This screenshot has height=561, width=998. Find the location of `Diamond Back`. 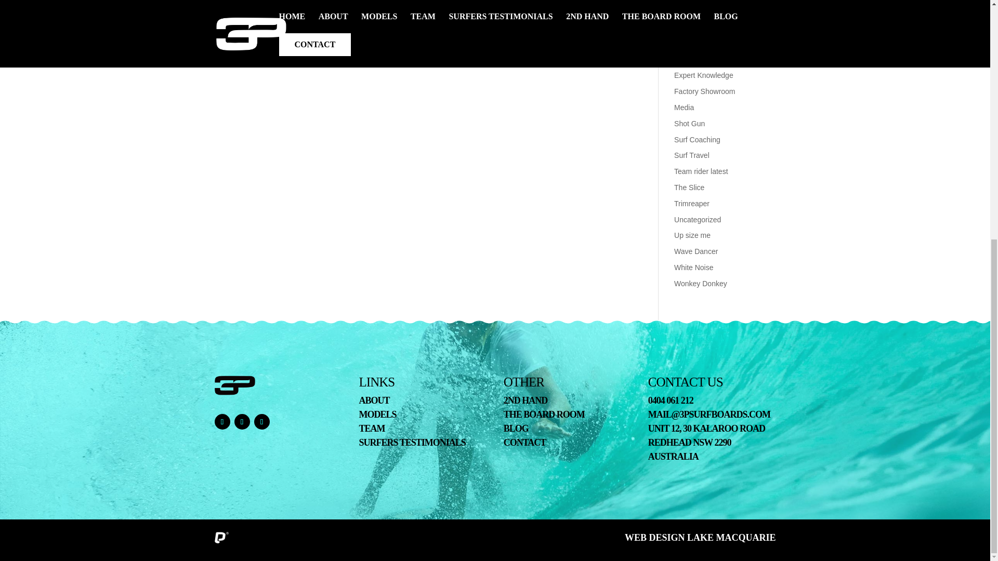

Diamond Back is located at coordinates (698, 59).